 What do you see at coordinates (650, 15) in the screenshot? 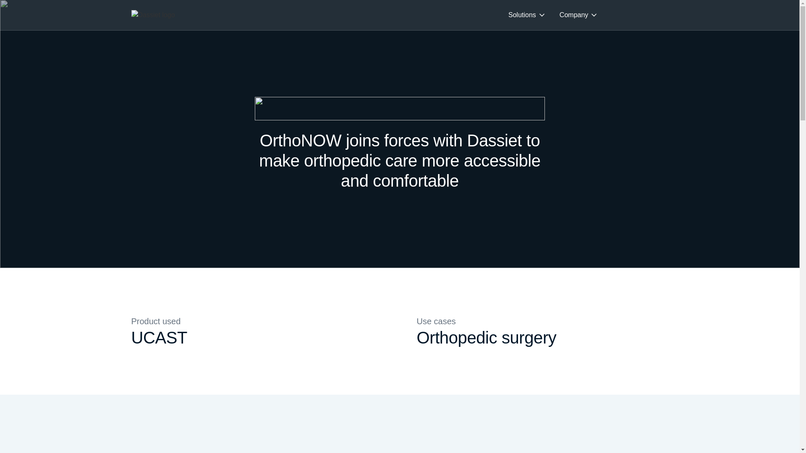
I see `Contact` at bounding box center [650, 15].